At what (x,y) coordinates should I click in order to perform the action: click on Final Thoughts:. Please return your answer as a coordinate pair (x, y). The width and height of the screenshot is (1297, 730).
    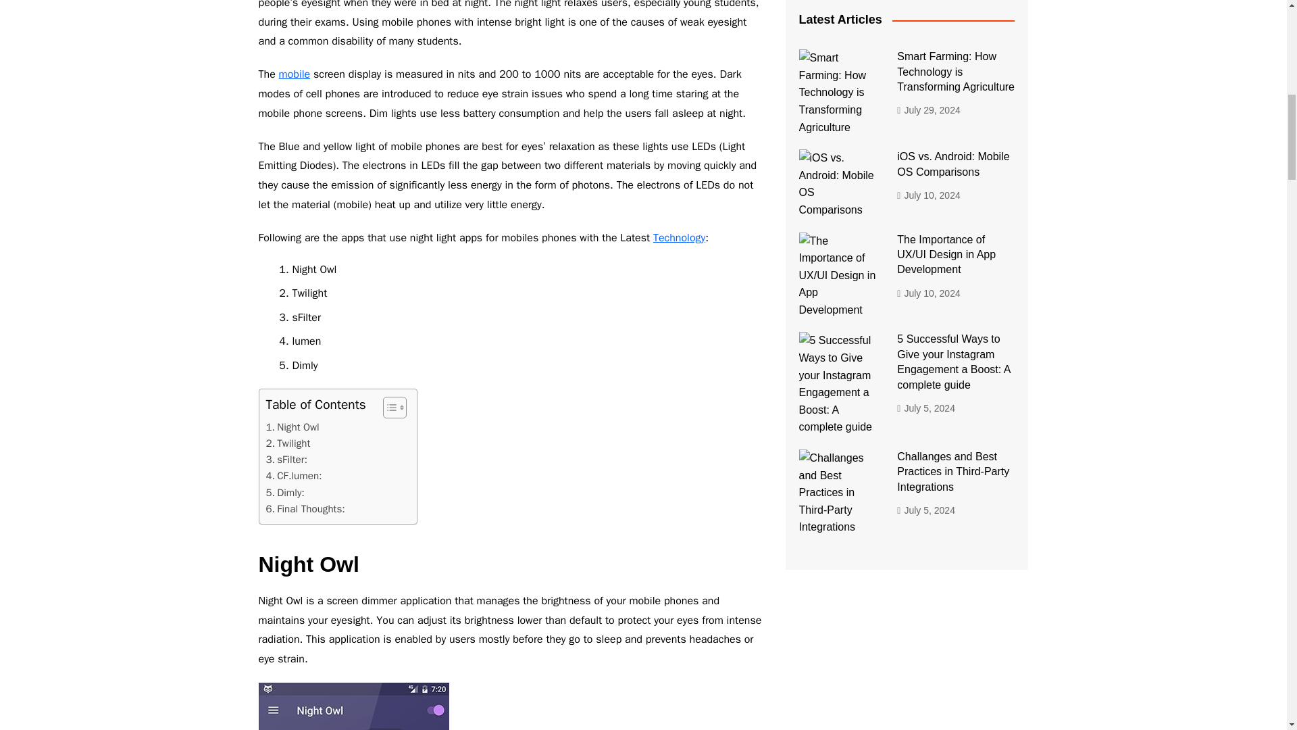
    Looking at the image, I should click on (305, 508).